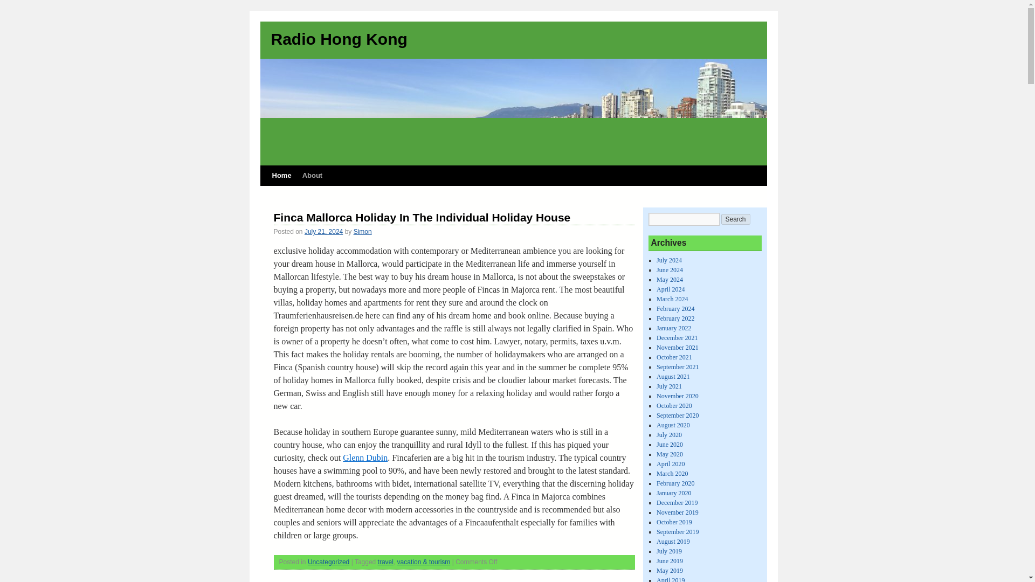 This screenshot has height=582, width=1035. What do you see at coordinates (385, 562) in the screenshot?
I see `travel` at bounding box center [385, 562].